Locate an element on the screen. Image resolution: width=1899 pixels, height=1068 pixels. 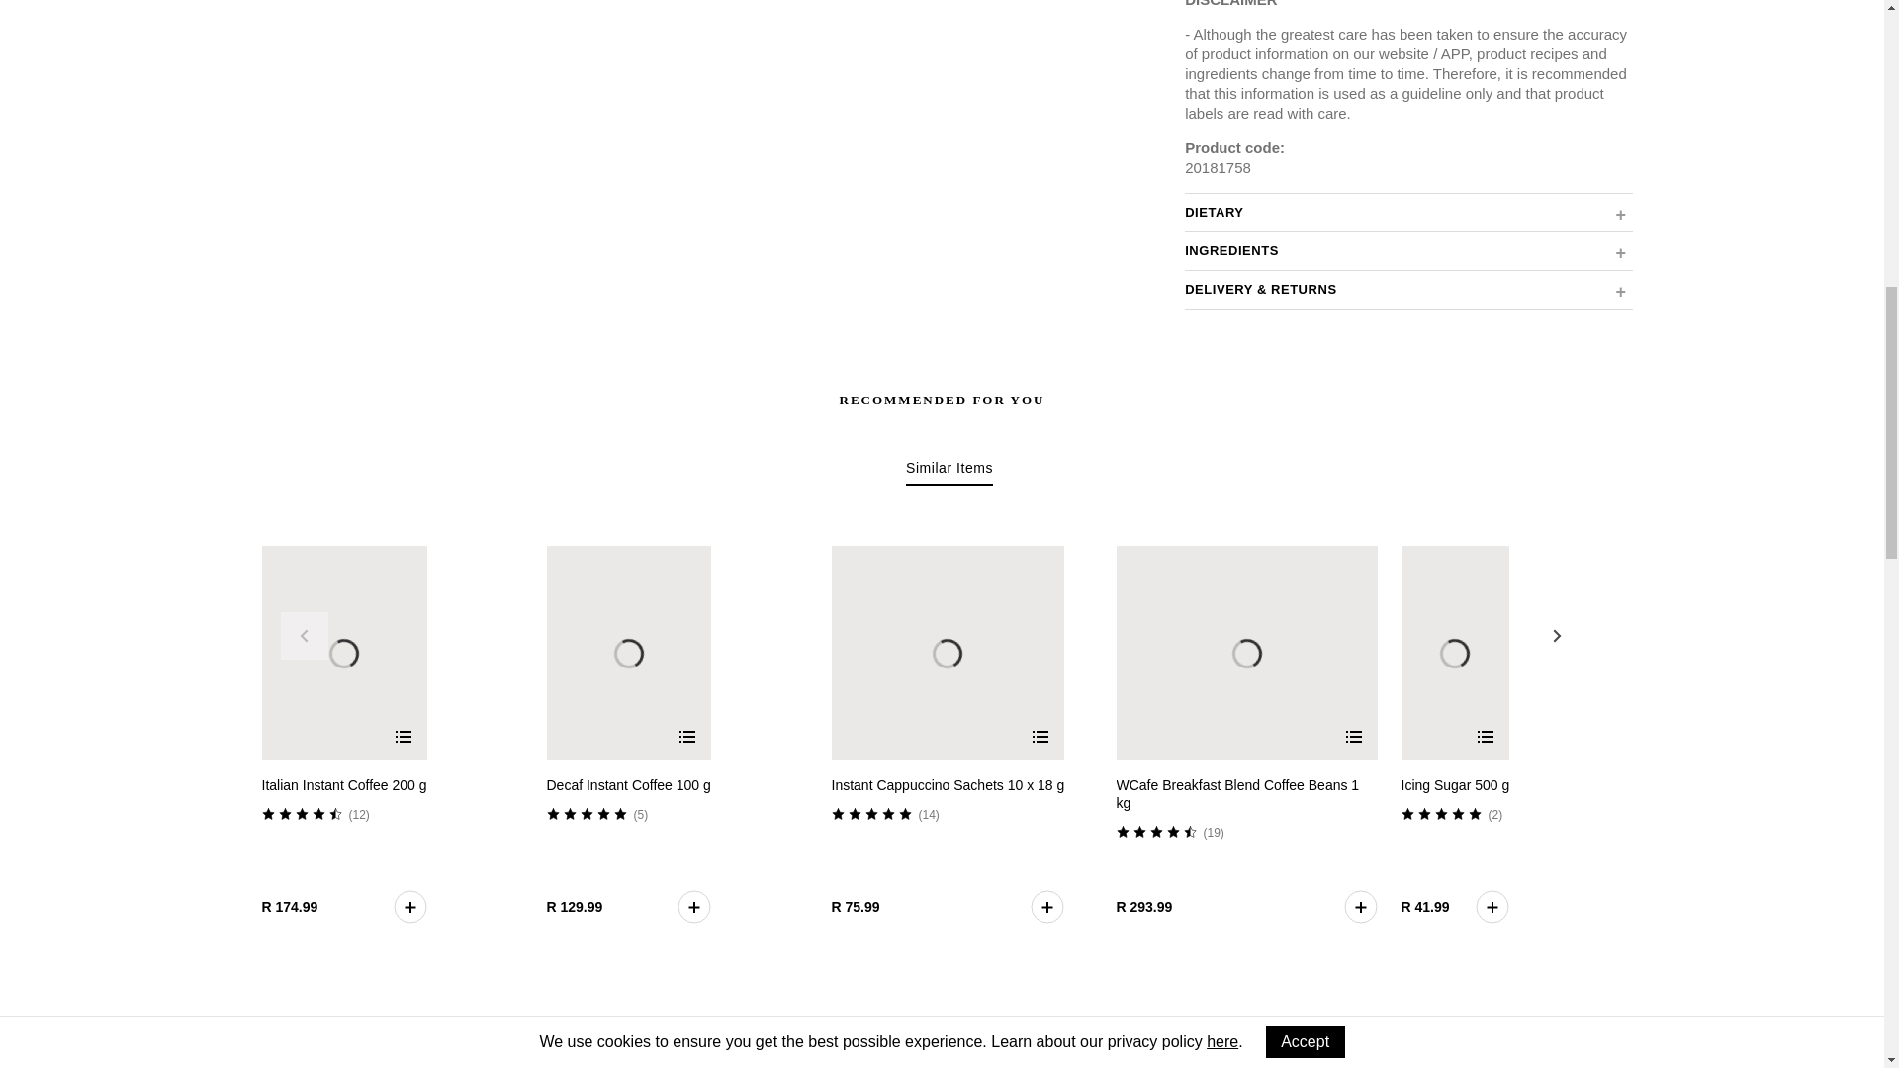
Similar Items is located at coordinates (949, 471).